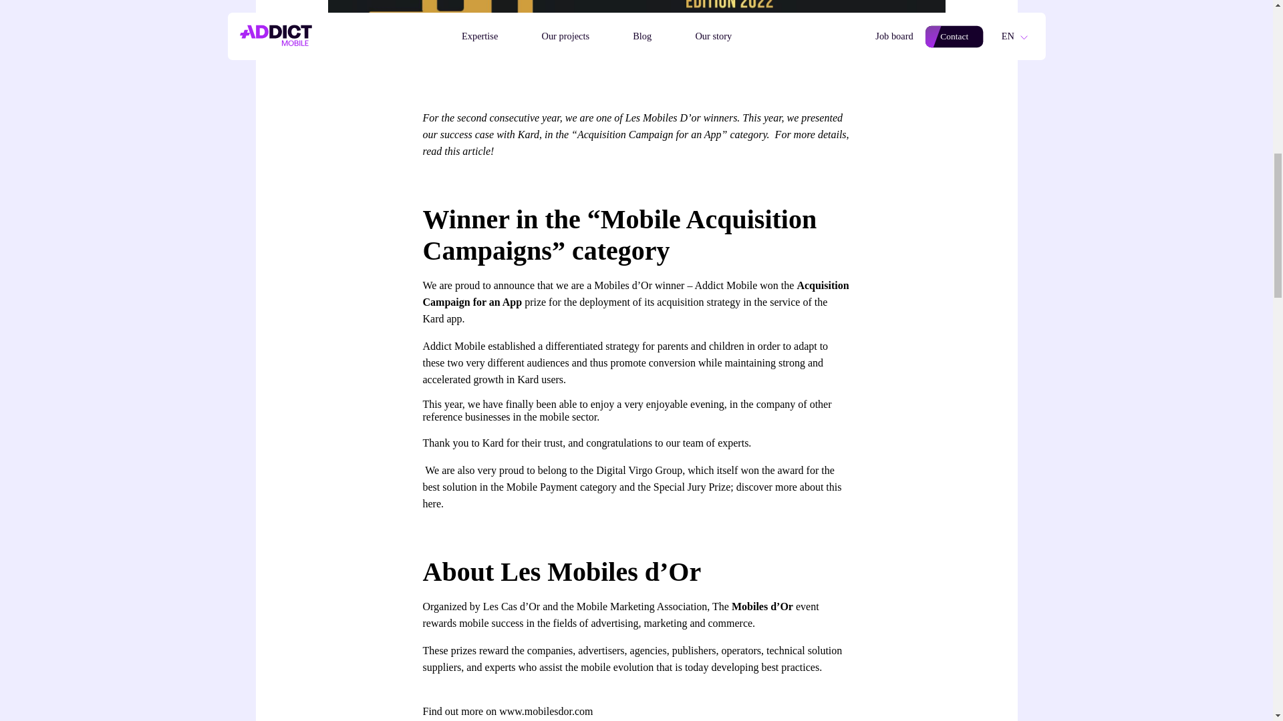  Describe the element at coordinates (545, 711) in the screenshot. I see `www.mobilesdor.com` at that location.